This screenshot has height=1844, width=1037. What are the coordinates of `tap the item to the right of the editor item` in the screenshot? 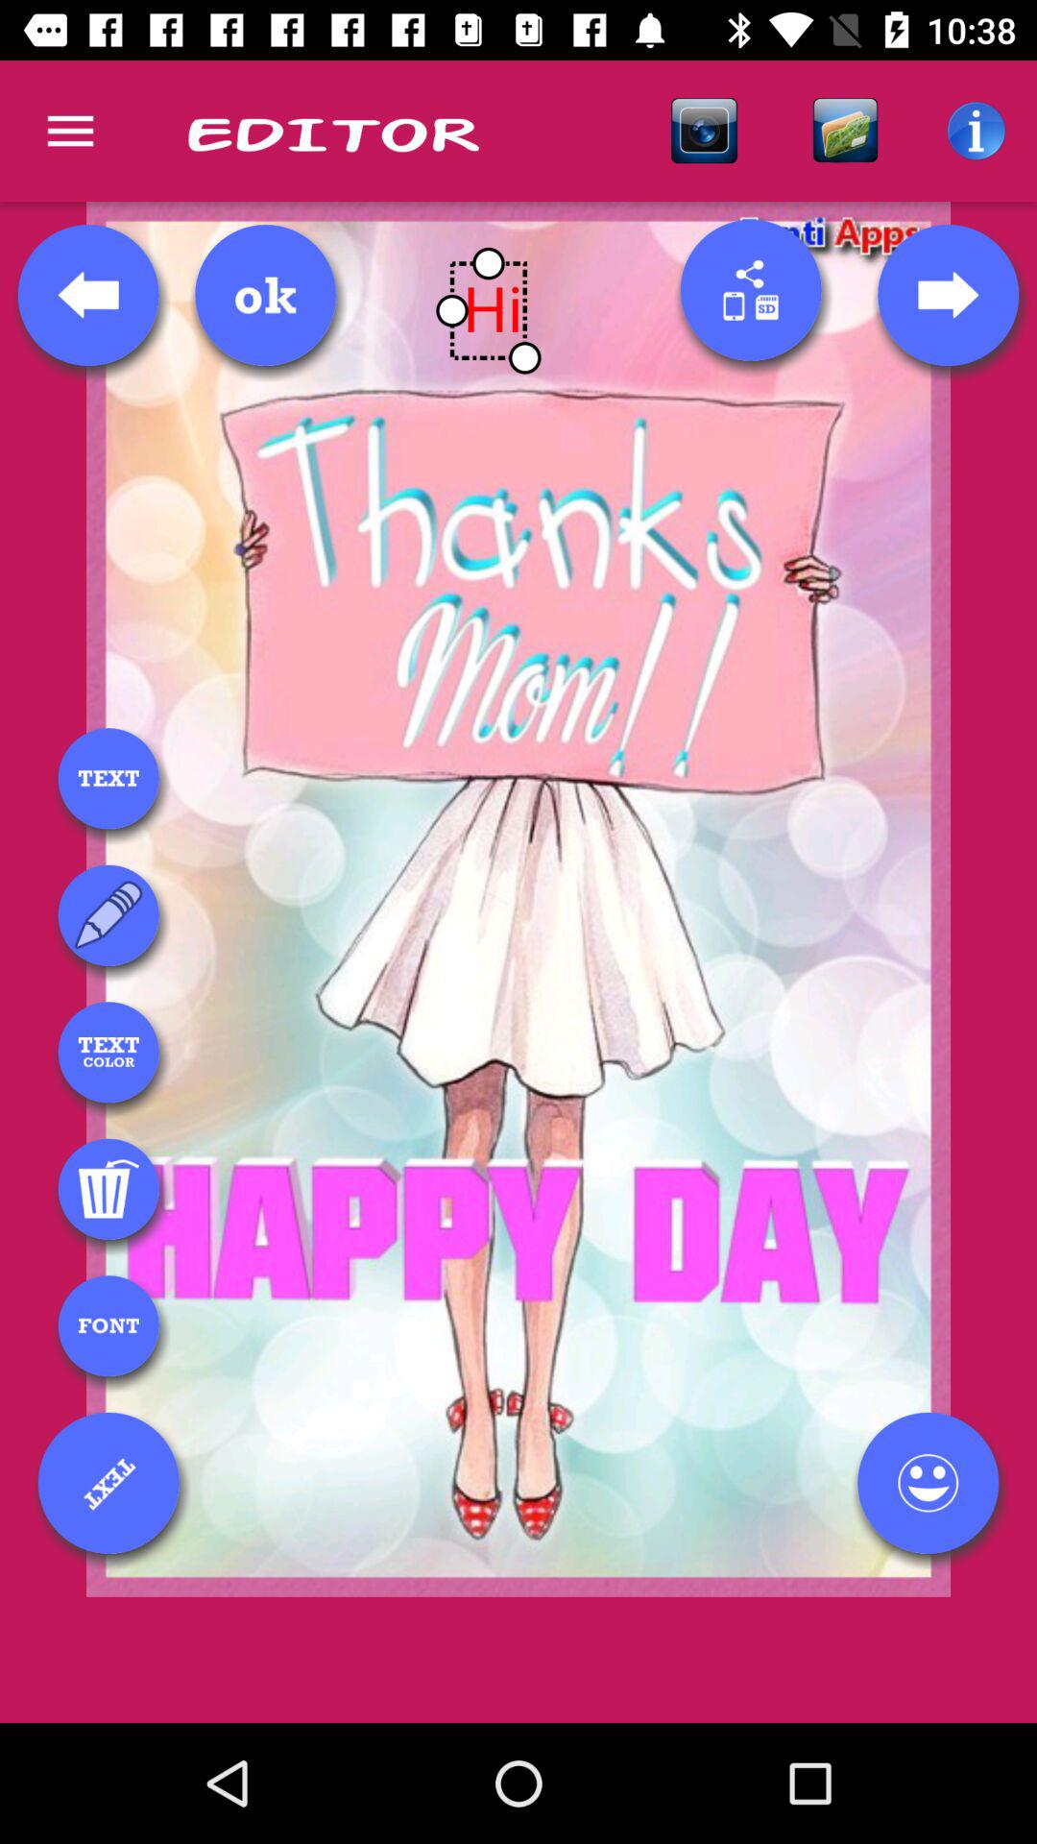 It's located at (704, 131).